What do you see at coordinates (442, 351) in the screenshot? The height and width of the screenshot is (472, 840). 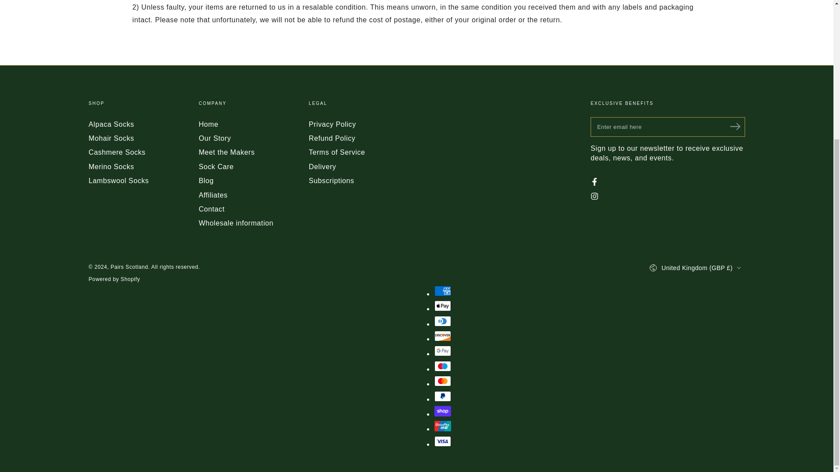 I see `Google Pay` at bounding box center [442, 351].